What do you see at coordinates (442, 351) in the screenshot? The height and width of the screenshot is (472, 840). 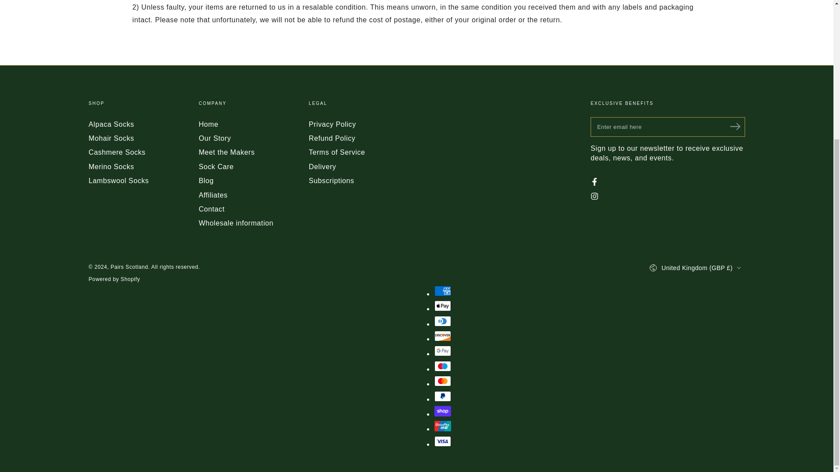 I see `Google Pay` at bounding box center [442, 351].